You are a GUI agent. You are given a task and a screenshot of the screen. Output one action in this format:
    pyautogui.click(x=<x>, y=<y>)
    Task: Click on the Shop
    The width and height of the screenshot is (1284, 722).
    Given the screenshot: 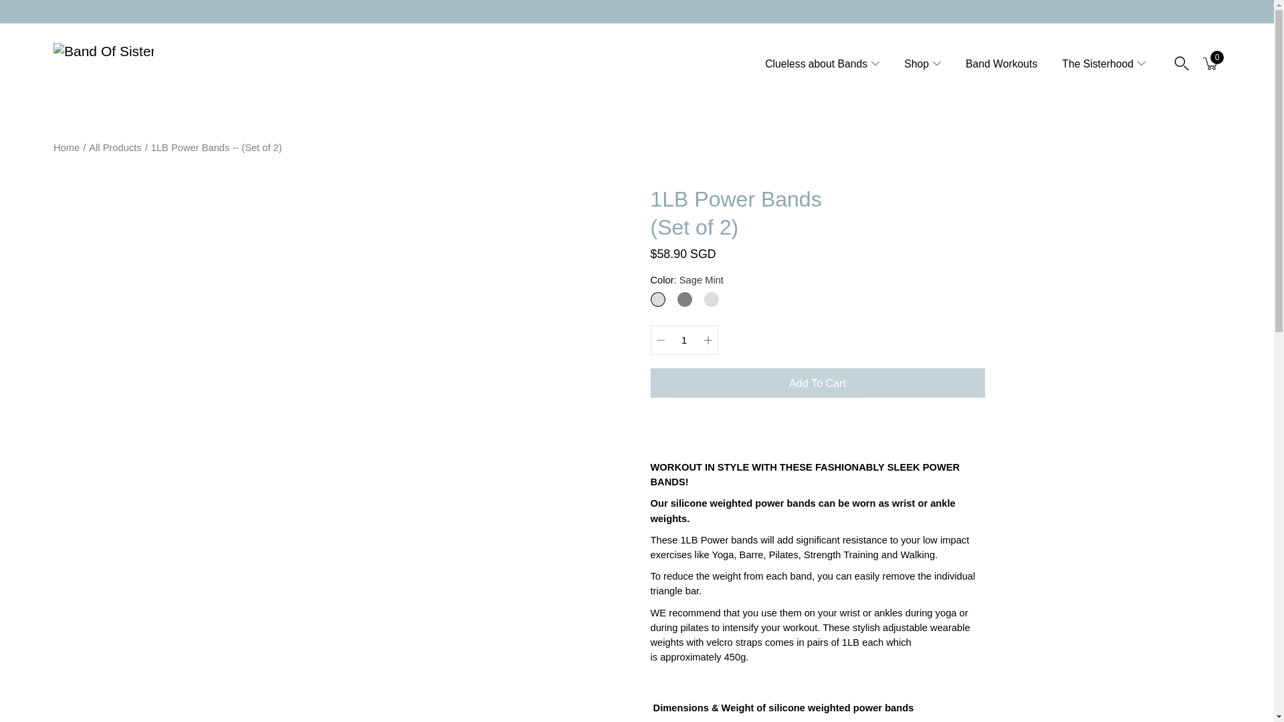 What is the action you would take?
    pyautogui.click(x=916, y=64)
    